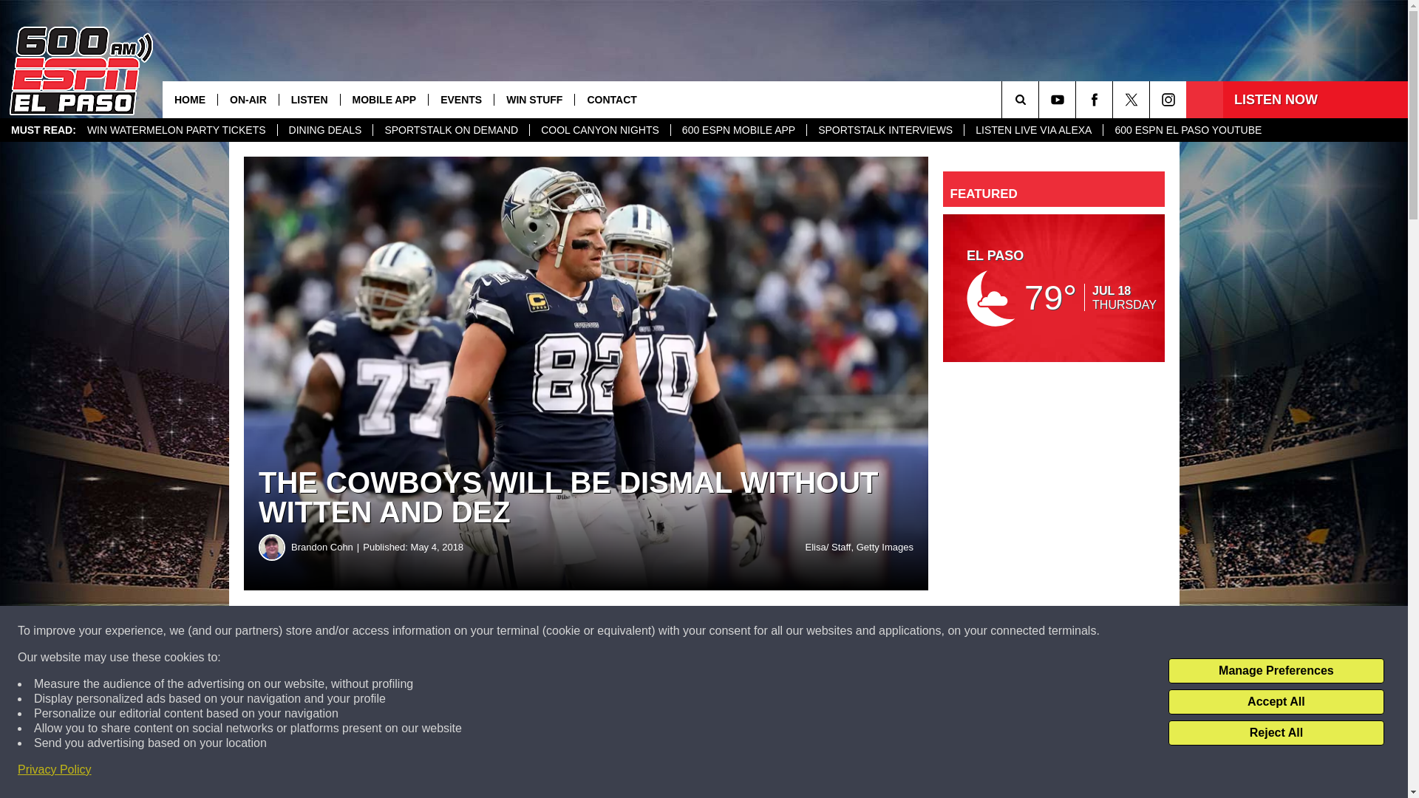 Image resolution: width=1419 pixels, height=798 pixels. What do you see at coordinates (55, 770) in the screenshot?
I see `Privacy Policy` at bounding box center [55, 770].